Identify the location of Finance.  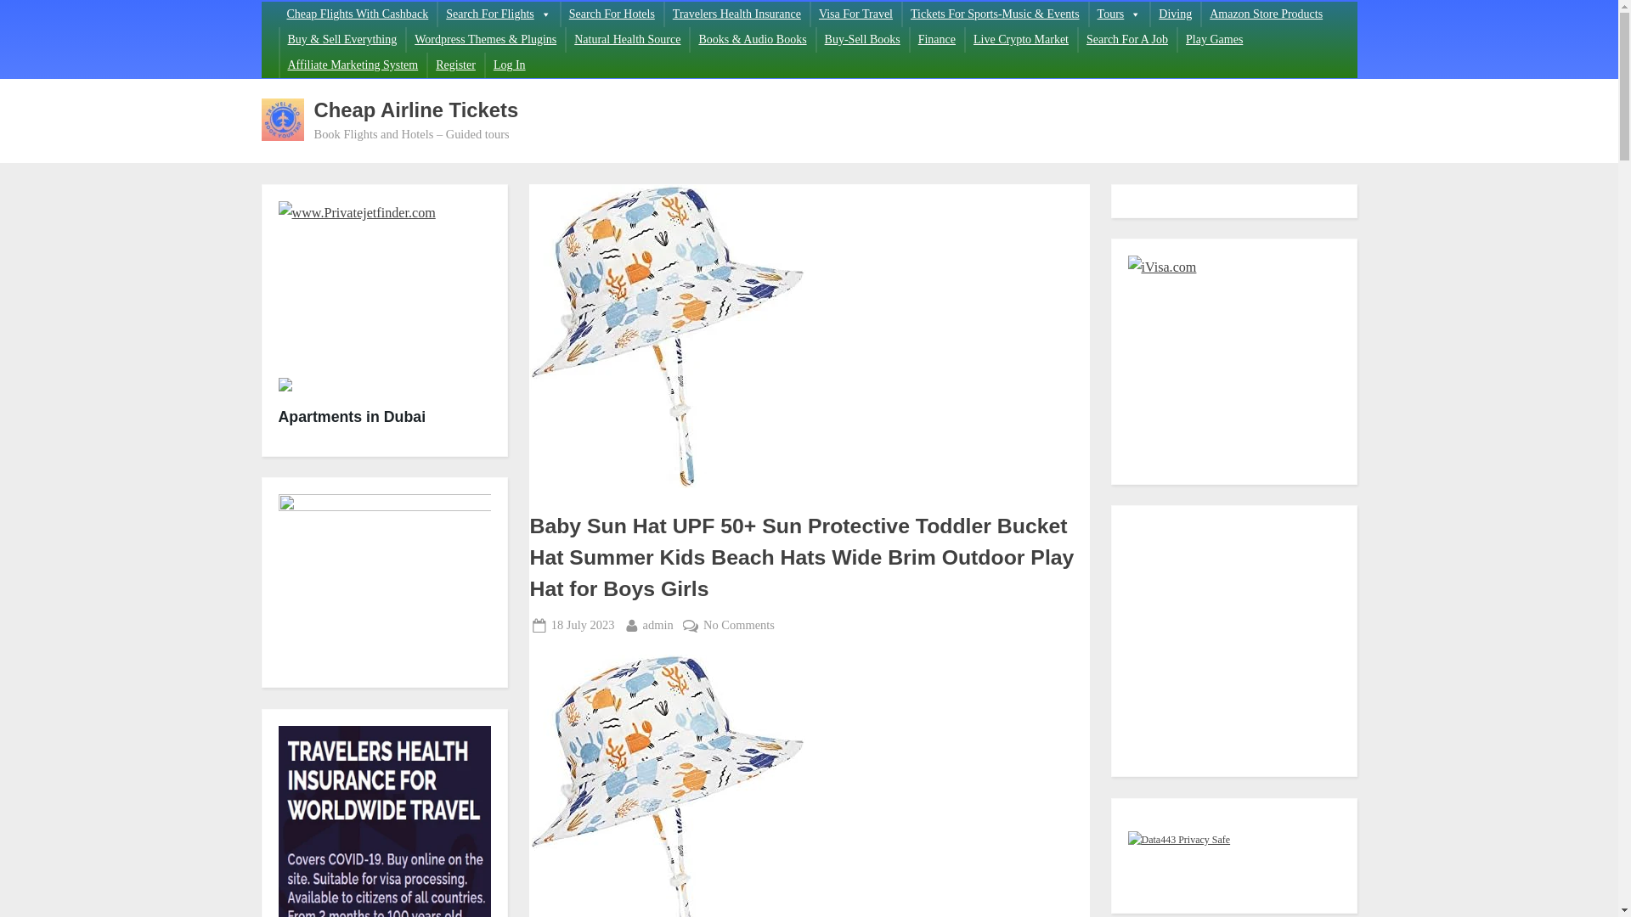
(510, 65).